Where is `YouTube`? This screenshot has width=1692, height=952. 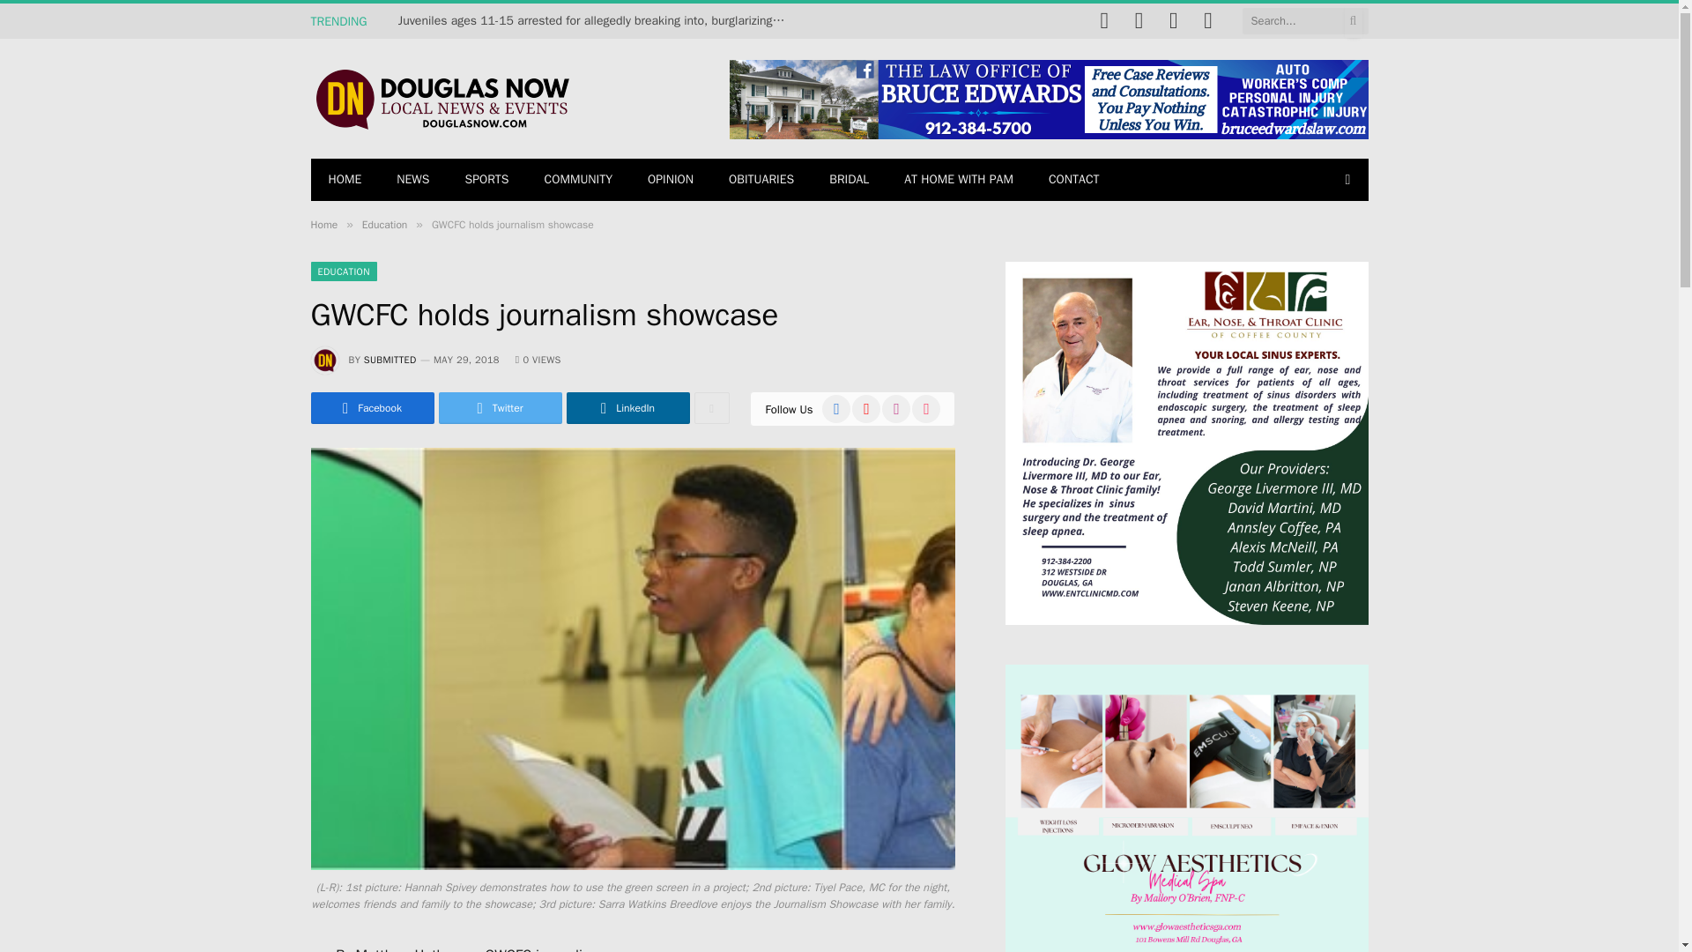 YouTube is located at coordinates (1139, 21).